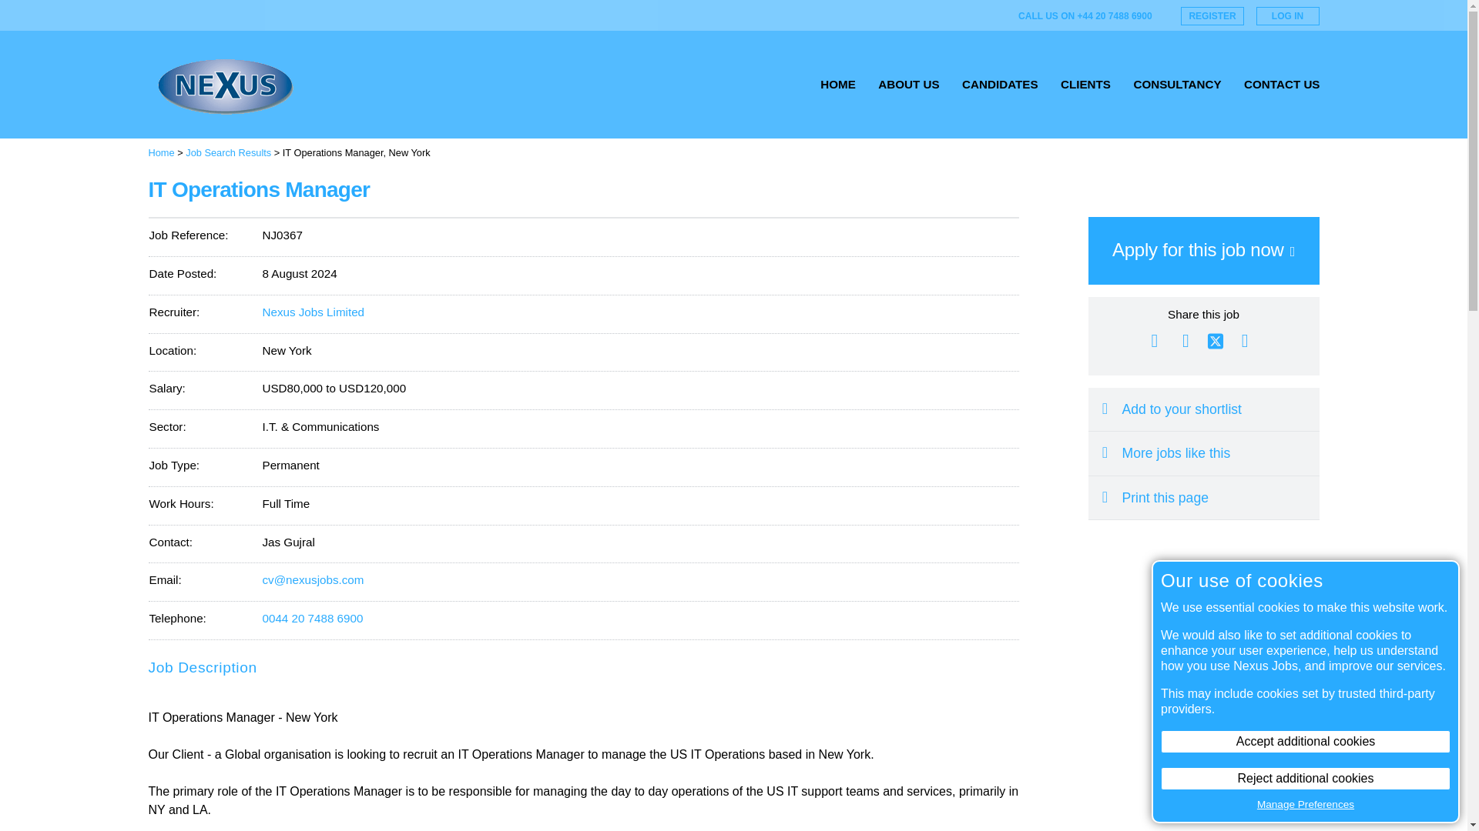 The height and width of the screenshot is (831, 1479). What do you see at coordinates (983, 15) in the screenshot?
I see `FOLLOW US ON LINKEDIN` at bounding box center [983, 15].